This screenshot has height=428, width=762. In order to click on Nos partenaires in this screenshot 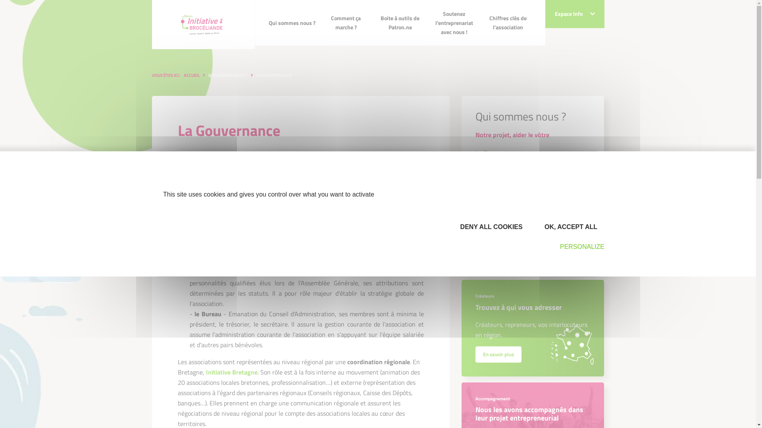, I will do `click(533, 206)`.